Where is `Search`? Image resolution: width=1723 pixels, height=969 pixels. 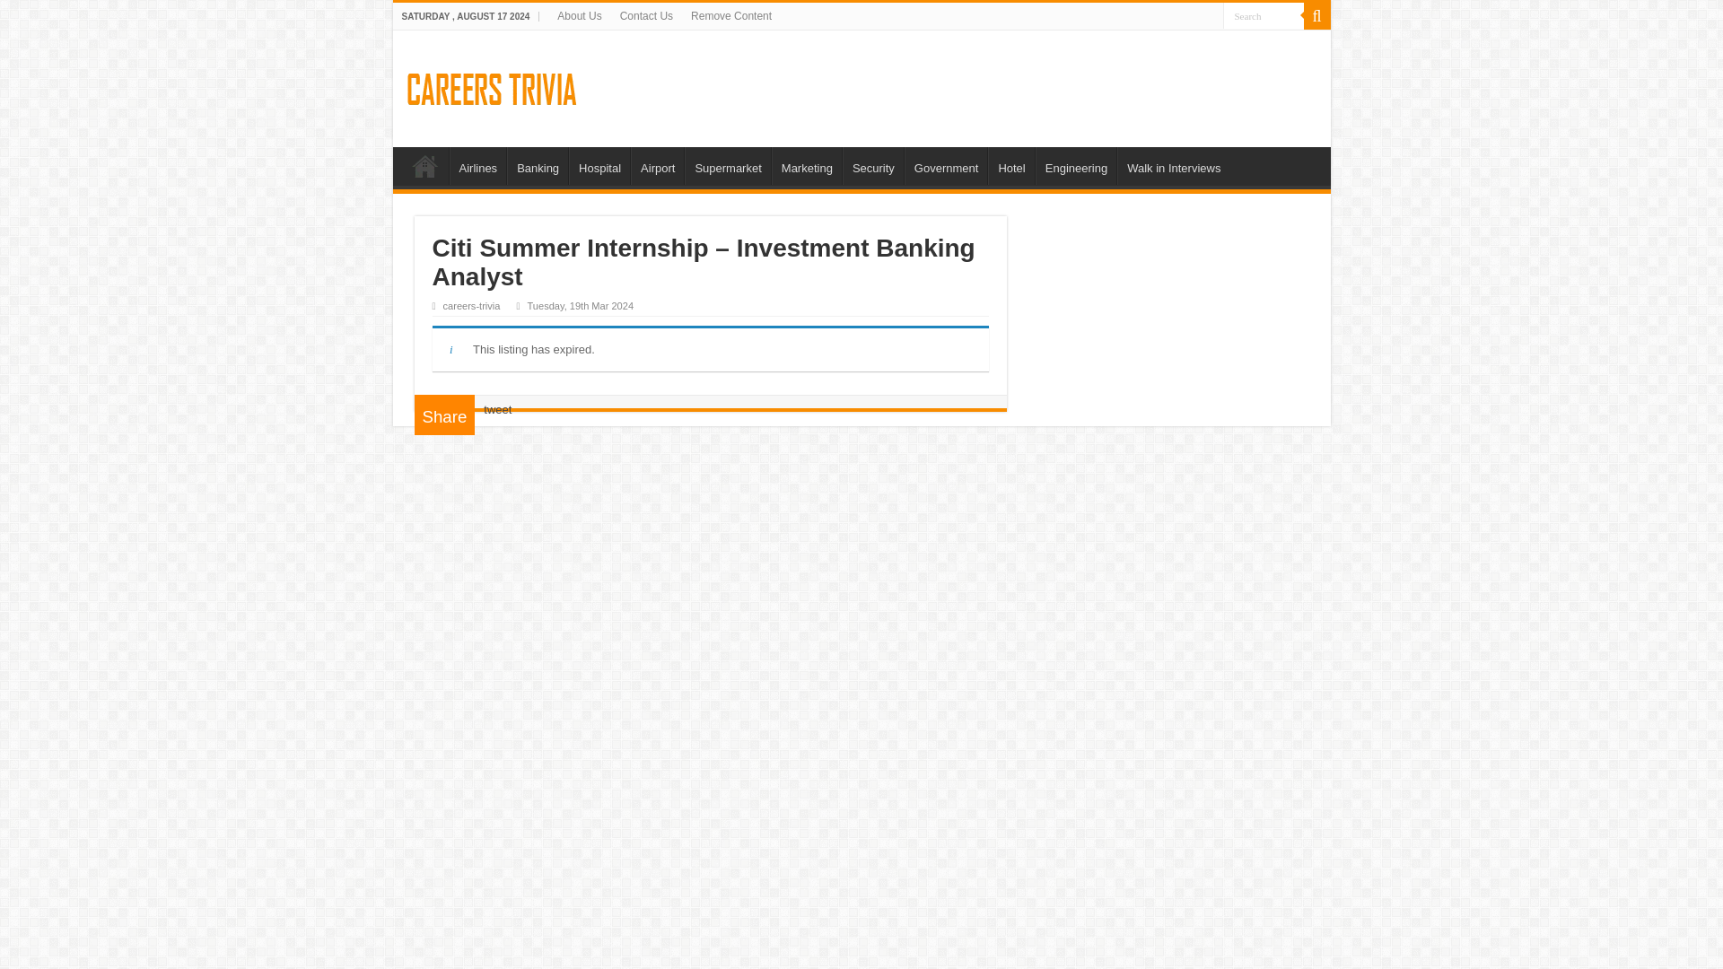
Search is located at coordinates (1262, 16).